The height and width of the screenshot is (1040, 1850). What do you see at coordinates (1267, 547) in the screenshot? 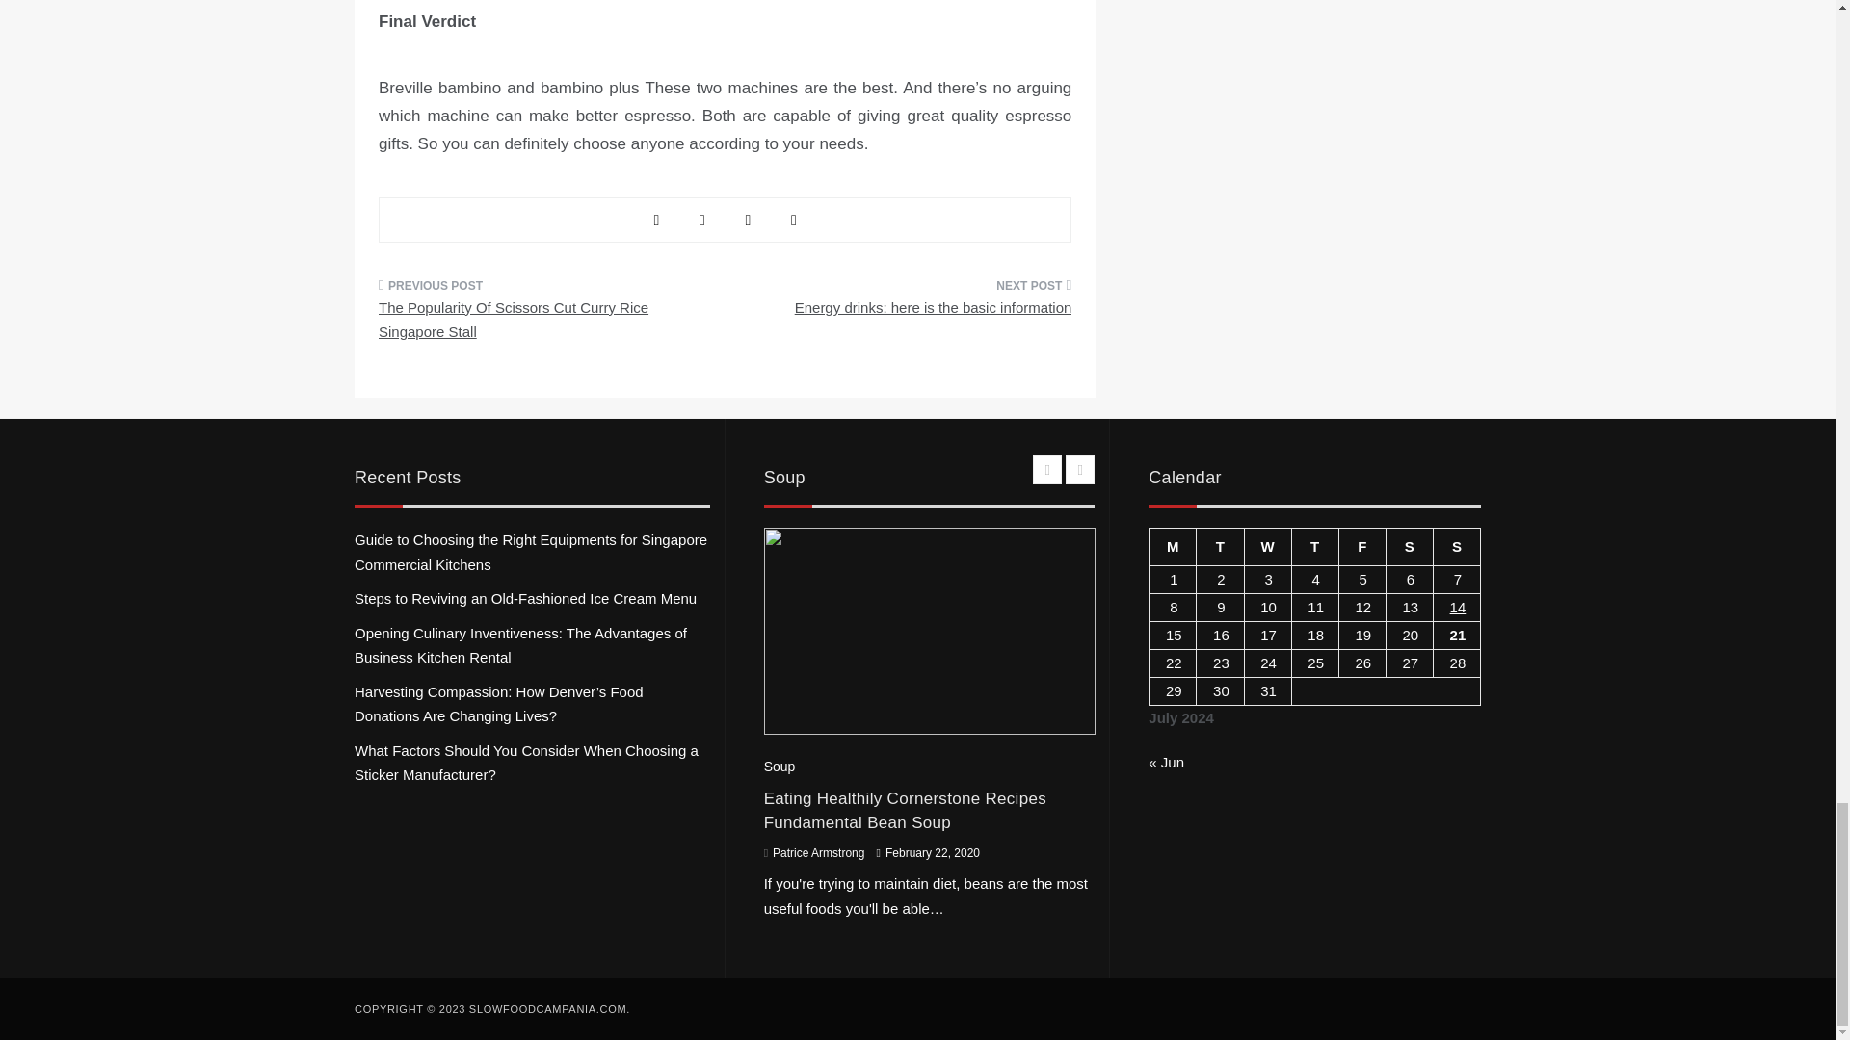
I see `Wednesday` at bounding box center [1267, 547].